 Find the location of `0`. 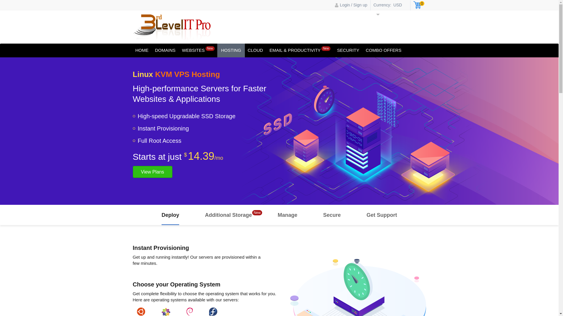

0 is located at coordinates (419, 6).